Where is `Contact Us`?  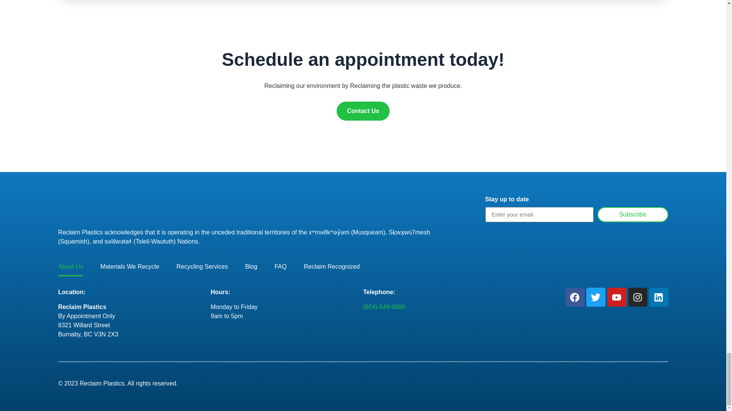
Contact Us is located at coordinates (363, 111).